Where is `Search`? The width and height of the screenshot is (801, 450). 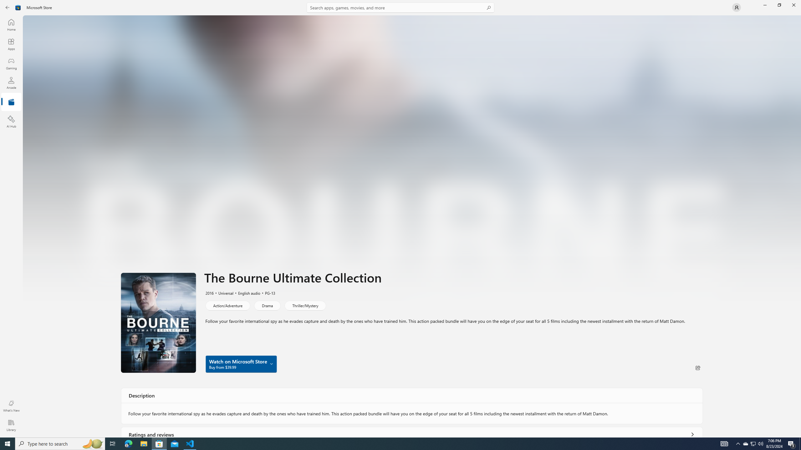
Search is located at coordinates (400, 7).